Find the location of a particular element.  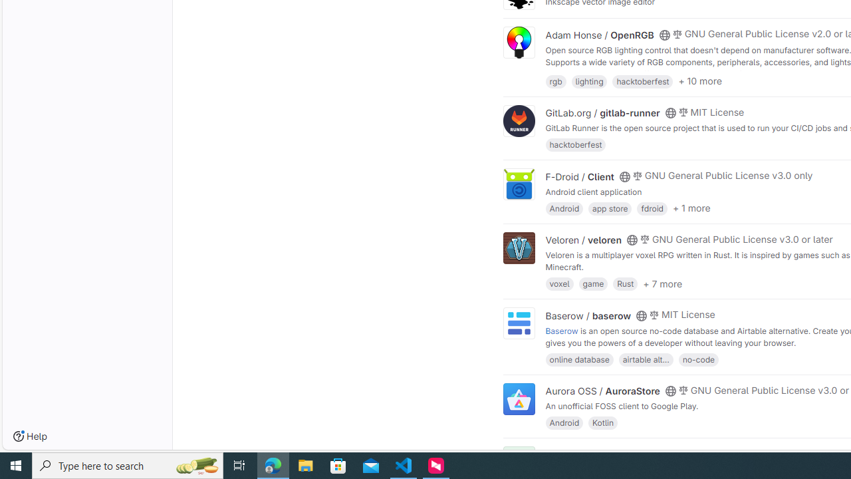

game is located at coordinates (593, 283).